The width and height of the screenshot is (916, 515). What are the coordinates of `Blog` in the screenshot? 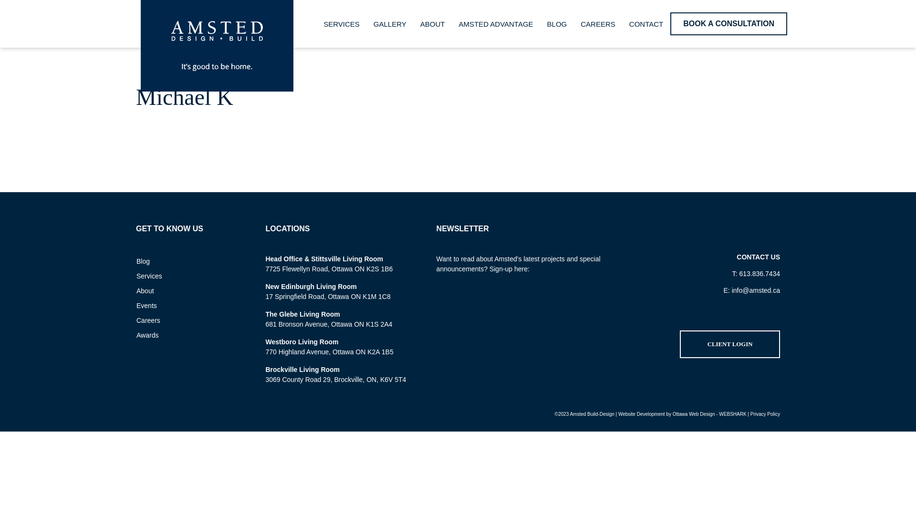 It's located at (186, 261).